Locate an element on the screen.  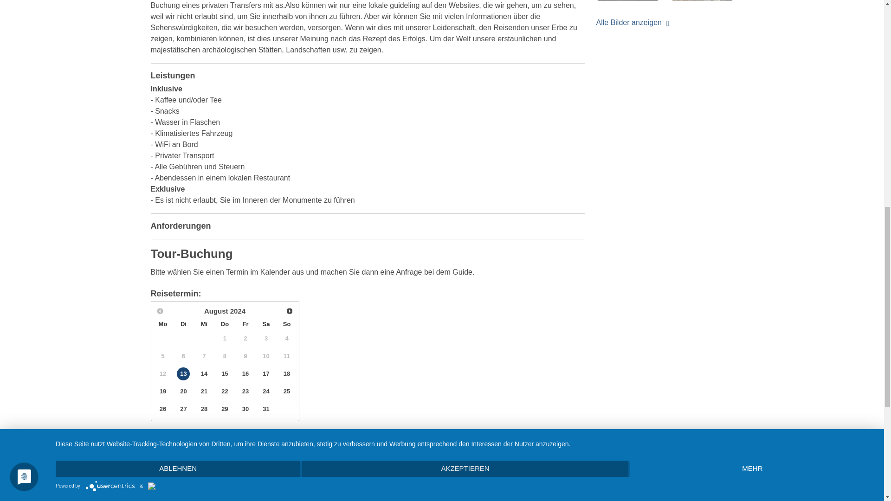
15 is located at coordinates (225, 373).